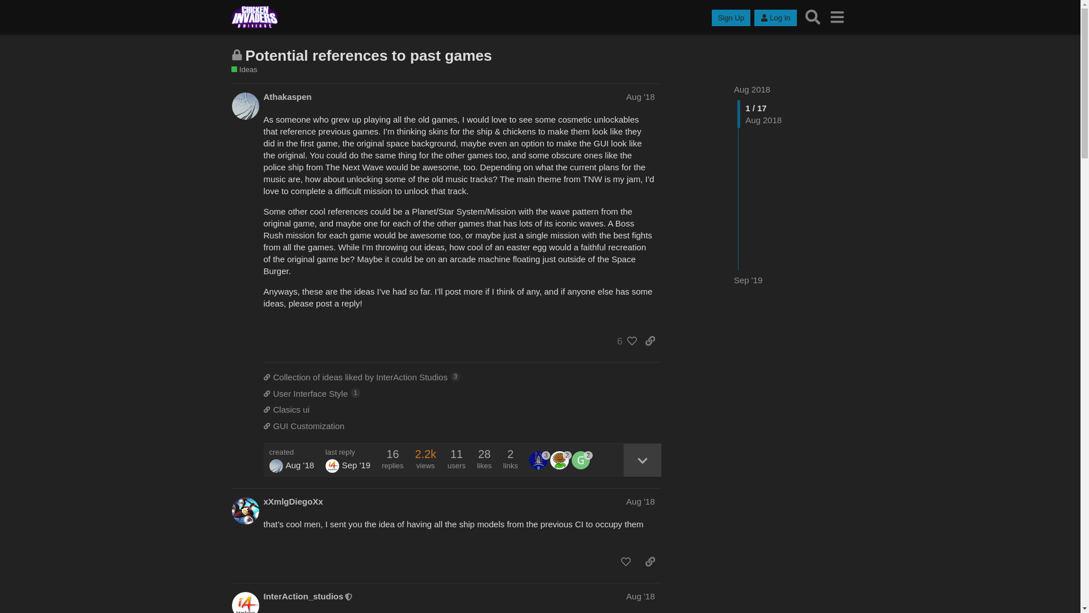  Describe the element at coordinates (244, 69) in the screenshot. I see `This is where all your ideas about CIU go.` at that location.